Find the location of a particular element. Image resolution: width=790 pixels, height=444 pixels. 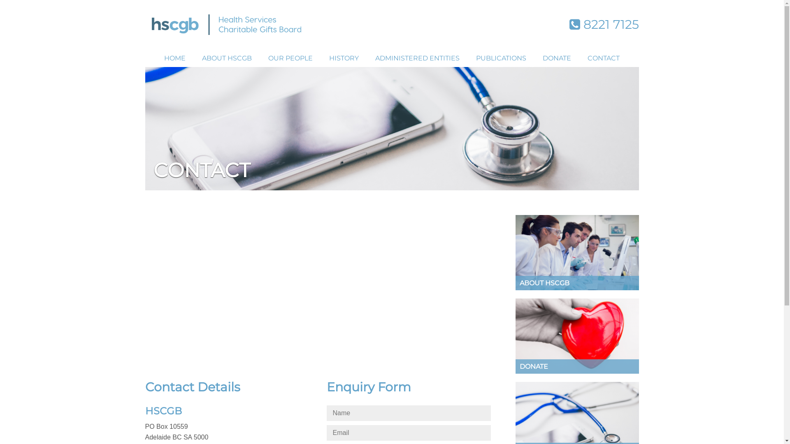

ADMINISTERED ENTITIES is located at coordinates (417, 58).